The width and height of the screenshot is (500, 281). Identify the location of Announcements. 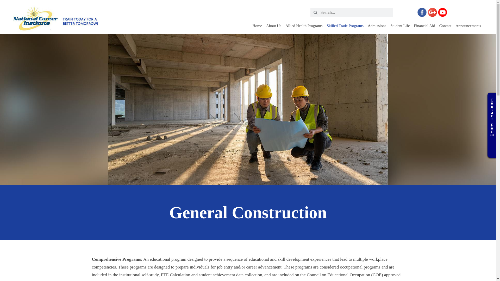
(468, 25).